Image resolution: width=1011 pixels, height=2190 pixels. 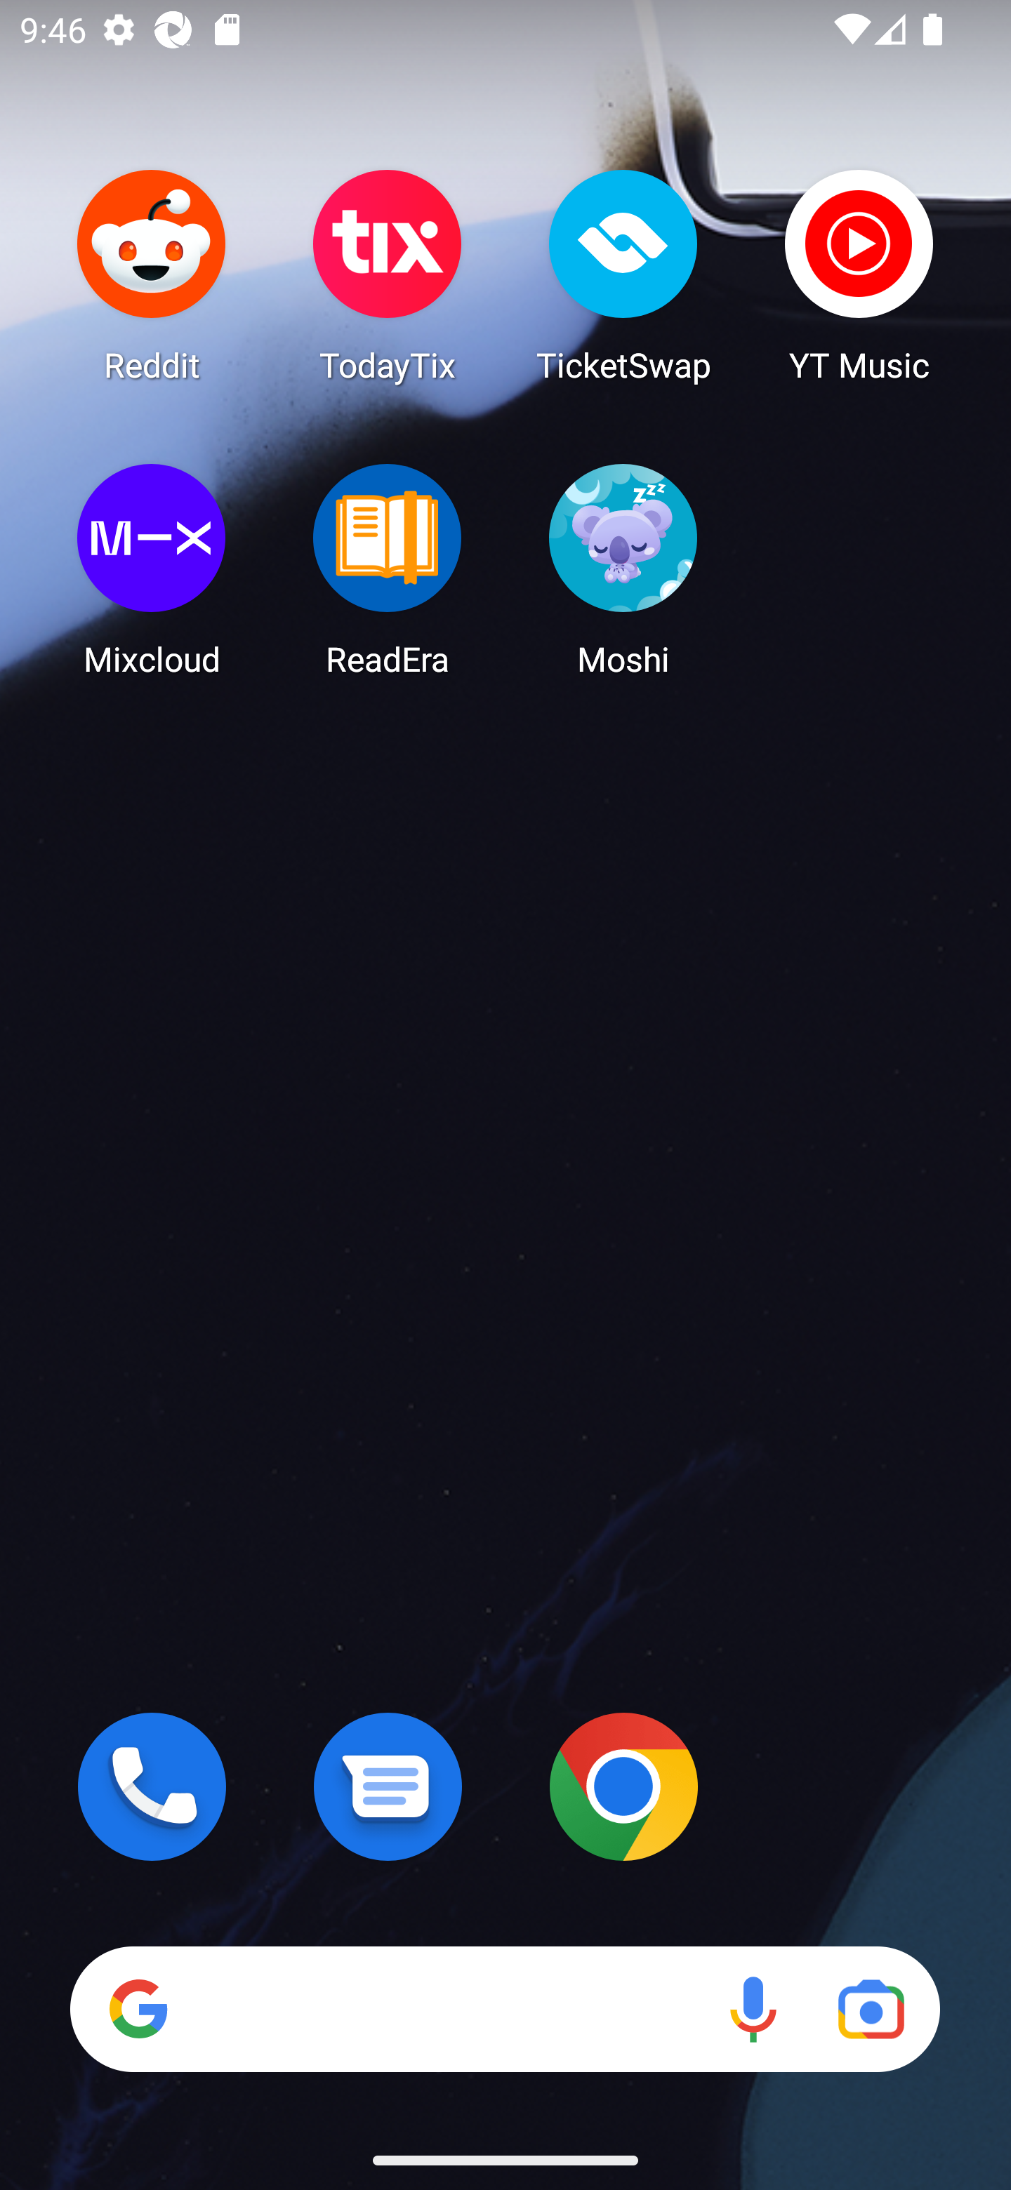 I want to click on Reddit, so click(x=152, y=275).